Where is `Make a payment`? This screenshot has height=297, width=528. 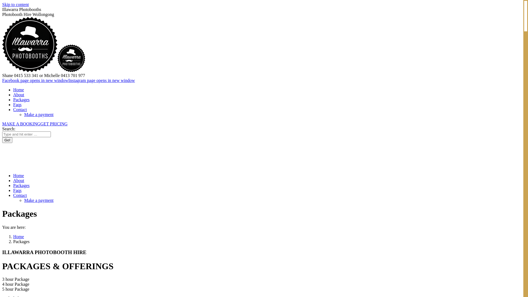 Make a payment is located at coordinates (39, 114).